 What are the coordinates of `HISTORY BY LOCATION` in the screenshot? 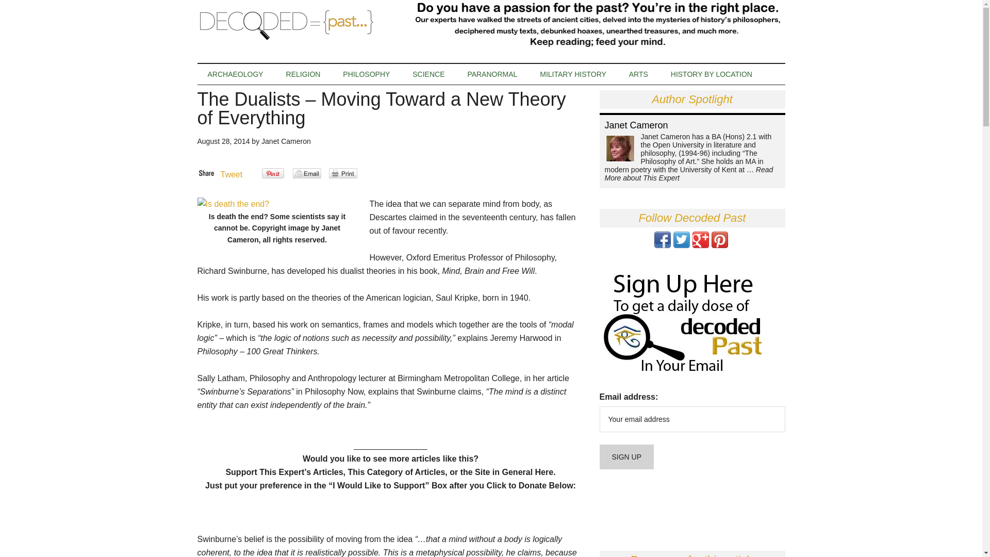 It's located at (711, 74).